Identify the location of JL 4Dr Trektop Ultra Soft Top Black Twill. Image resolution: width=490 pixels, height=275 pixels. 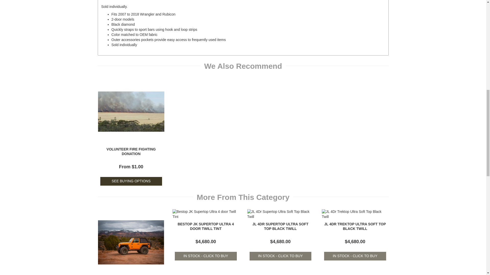
(355, 226).